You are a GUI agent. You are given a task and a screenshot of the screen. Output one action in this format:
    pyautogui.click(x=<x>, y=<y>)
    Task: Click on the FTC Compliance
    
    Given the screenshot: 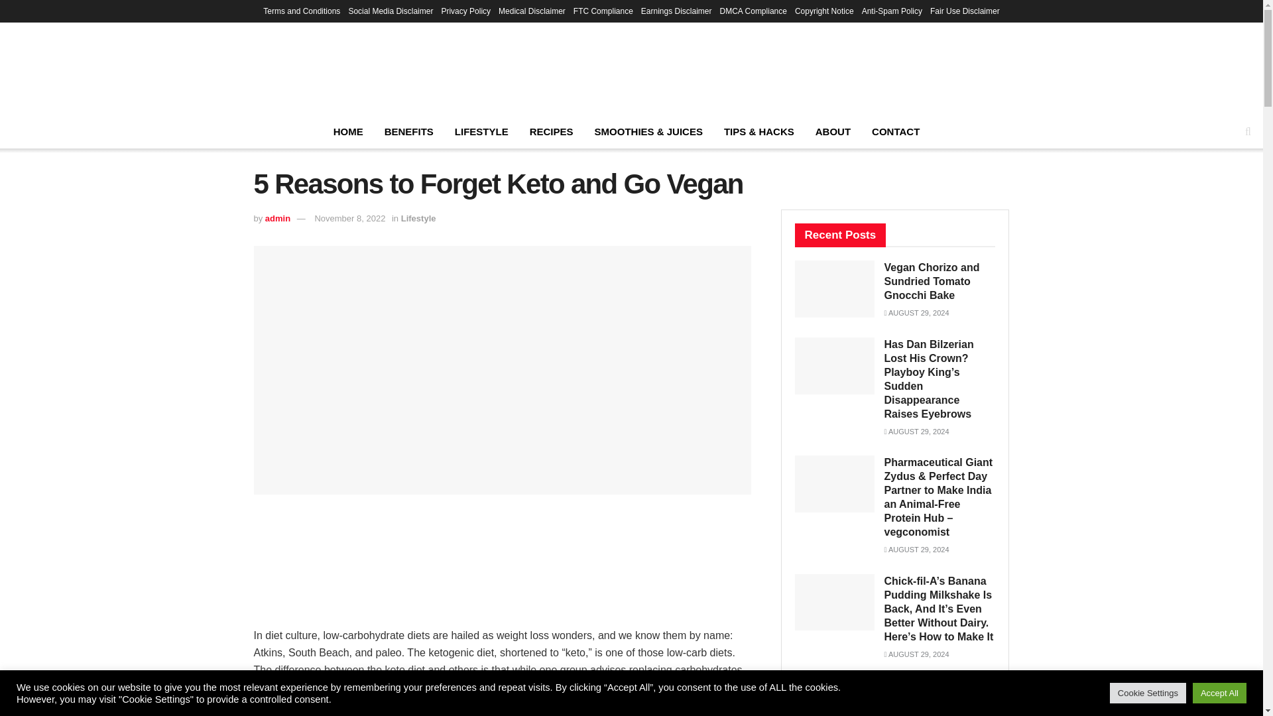 What is the action you would take?
    pyautogui.click(x=603, y=11)
    